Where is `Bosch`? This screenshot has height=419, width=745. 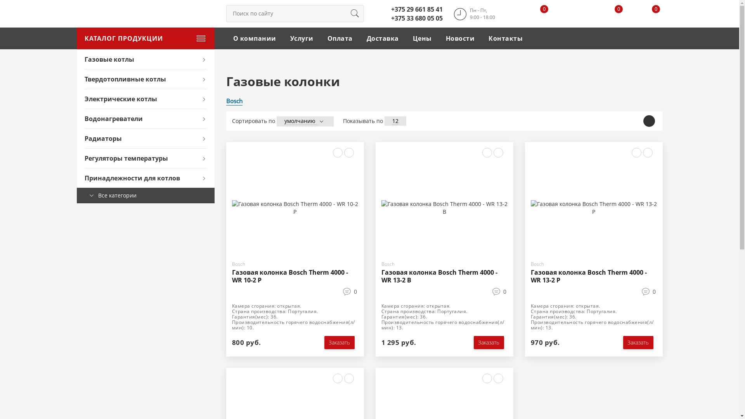 Bosch is located at coordinates (239, 264).